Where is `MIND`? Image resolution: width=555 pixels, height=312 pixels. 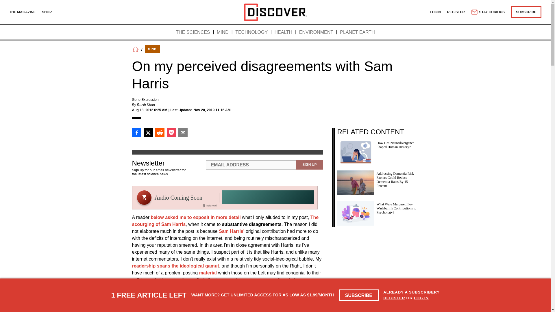
MIND is located at coordinates (223, 32).